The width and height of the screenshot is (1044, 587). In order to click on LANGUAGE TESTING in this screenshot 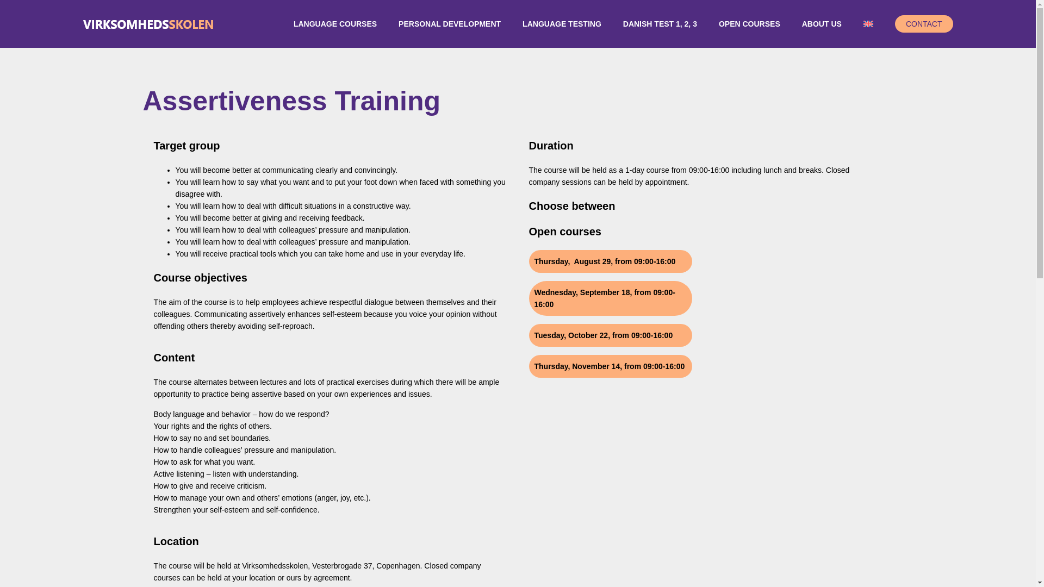, I will do `click(561, 24)`.